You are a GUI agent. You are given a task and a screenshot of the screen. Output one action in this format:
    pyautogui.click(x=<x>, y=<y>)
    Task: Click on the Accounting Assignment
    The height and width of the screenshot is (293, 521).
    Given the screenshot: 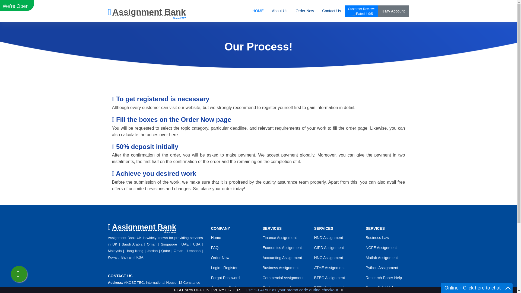 What is the action you would take?
    pyautogui.click(x=283, y=278)
    